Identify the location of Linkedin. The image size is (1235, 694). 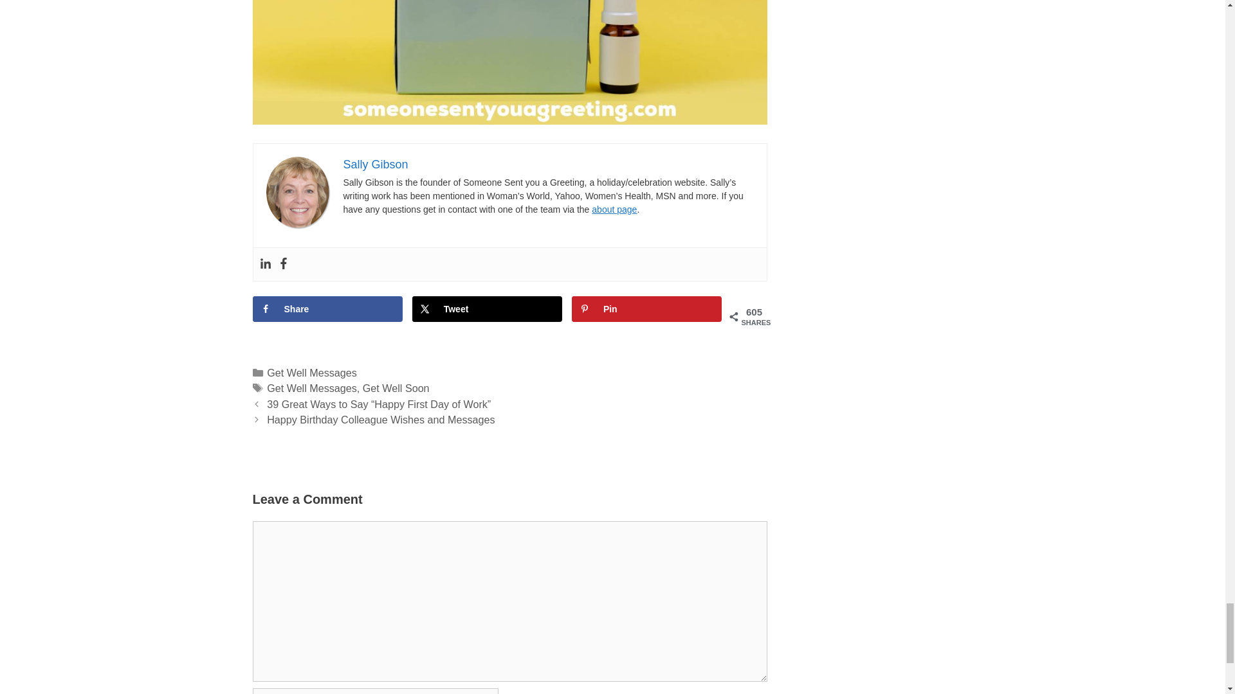
(265, 264).